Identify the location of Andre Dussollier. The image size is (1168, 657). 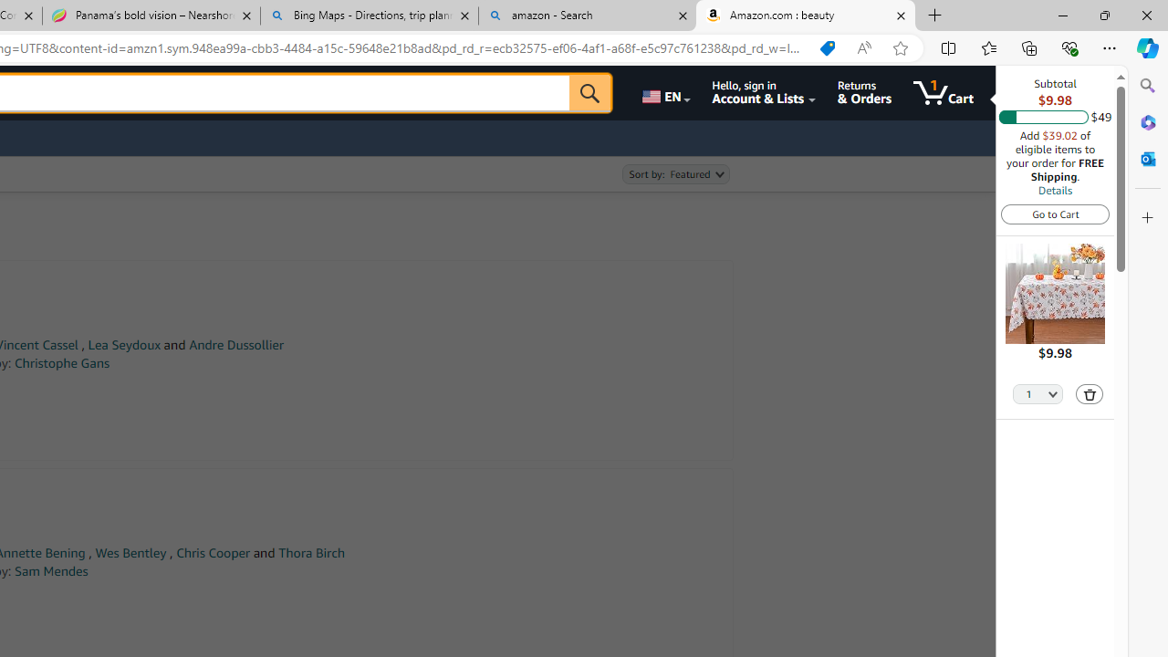
(236, 345).